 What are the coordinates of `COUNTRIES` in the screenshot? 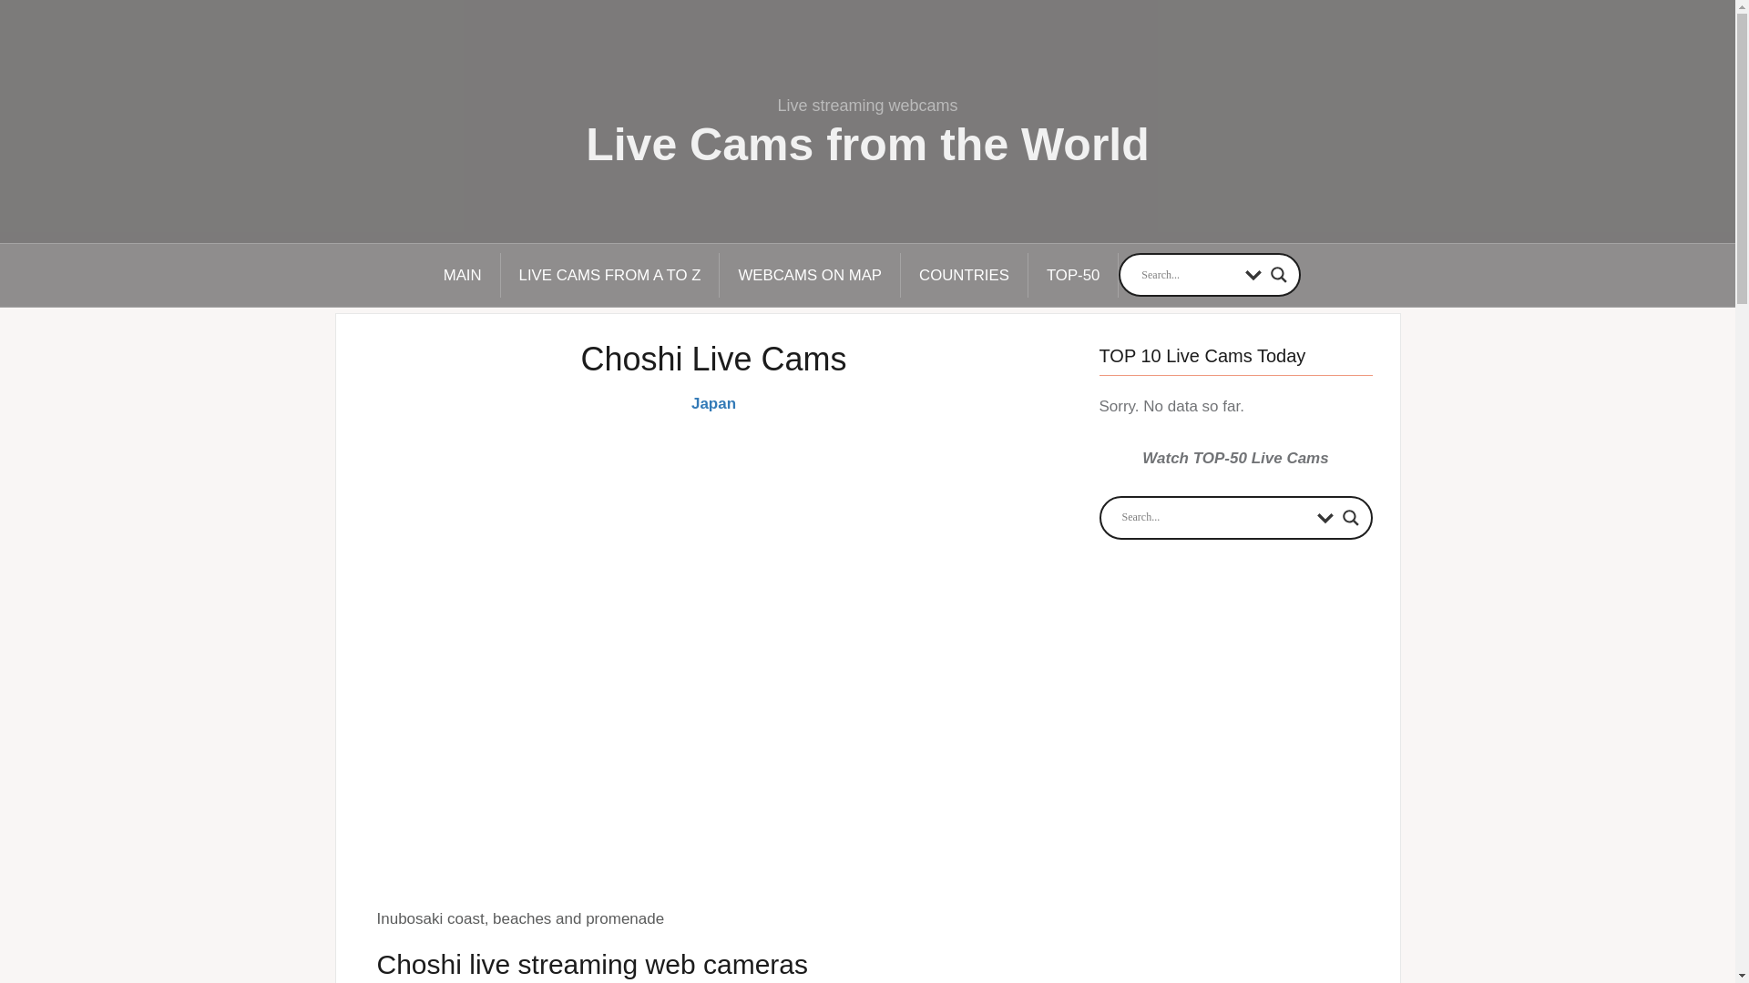 It's located at (964, 275).